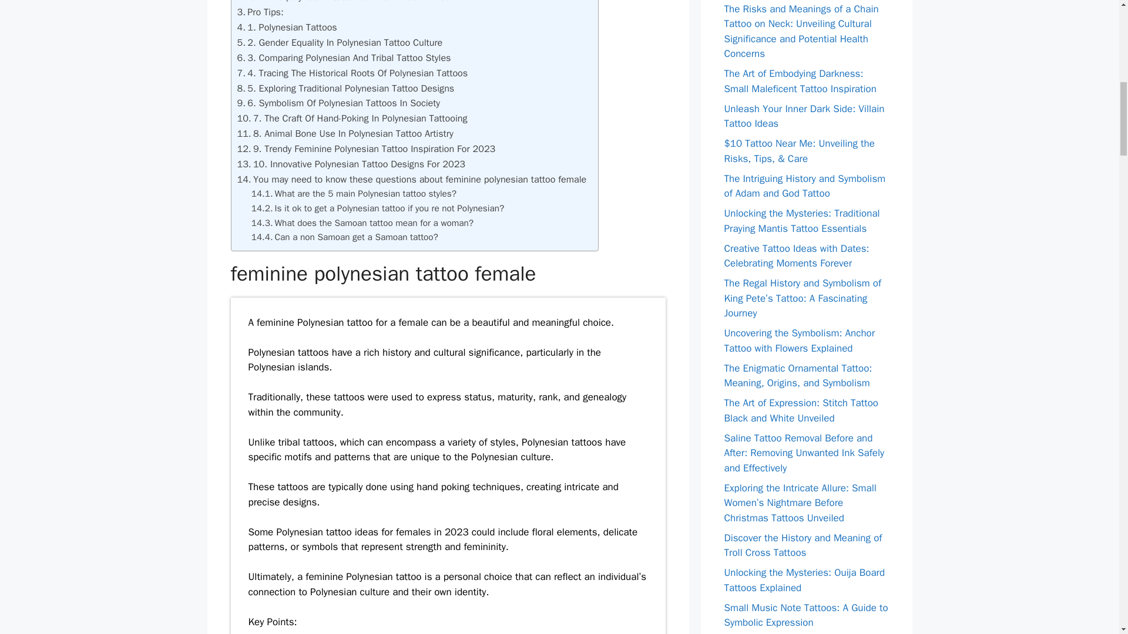  I want to click on 7. The Craft Of Hand-Poking In Polynesian Tattooing, so click(360, 118).